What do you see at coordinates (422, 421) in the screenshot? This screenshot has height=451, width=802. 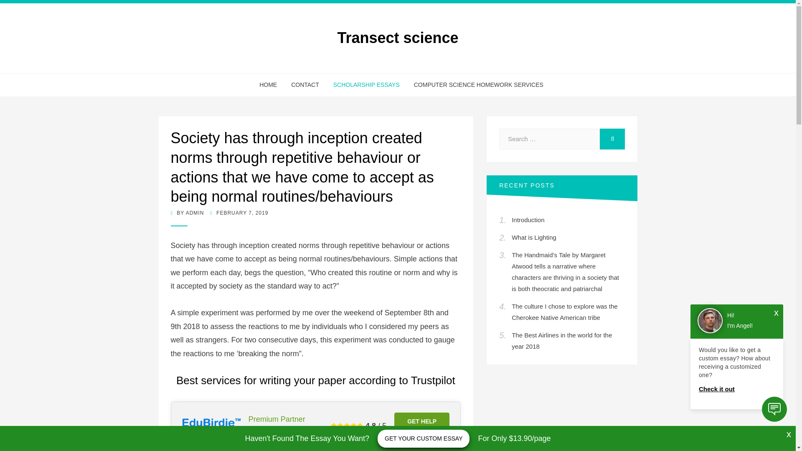 I see `GET HELP` at bounding box center [422, 421].